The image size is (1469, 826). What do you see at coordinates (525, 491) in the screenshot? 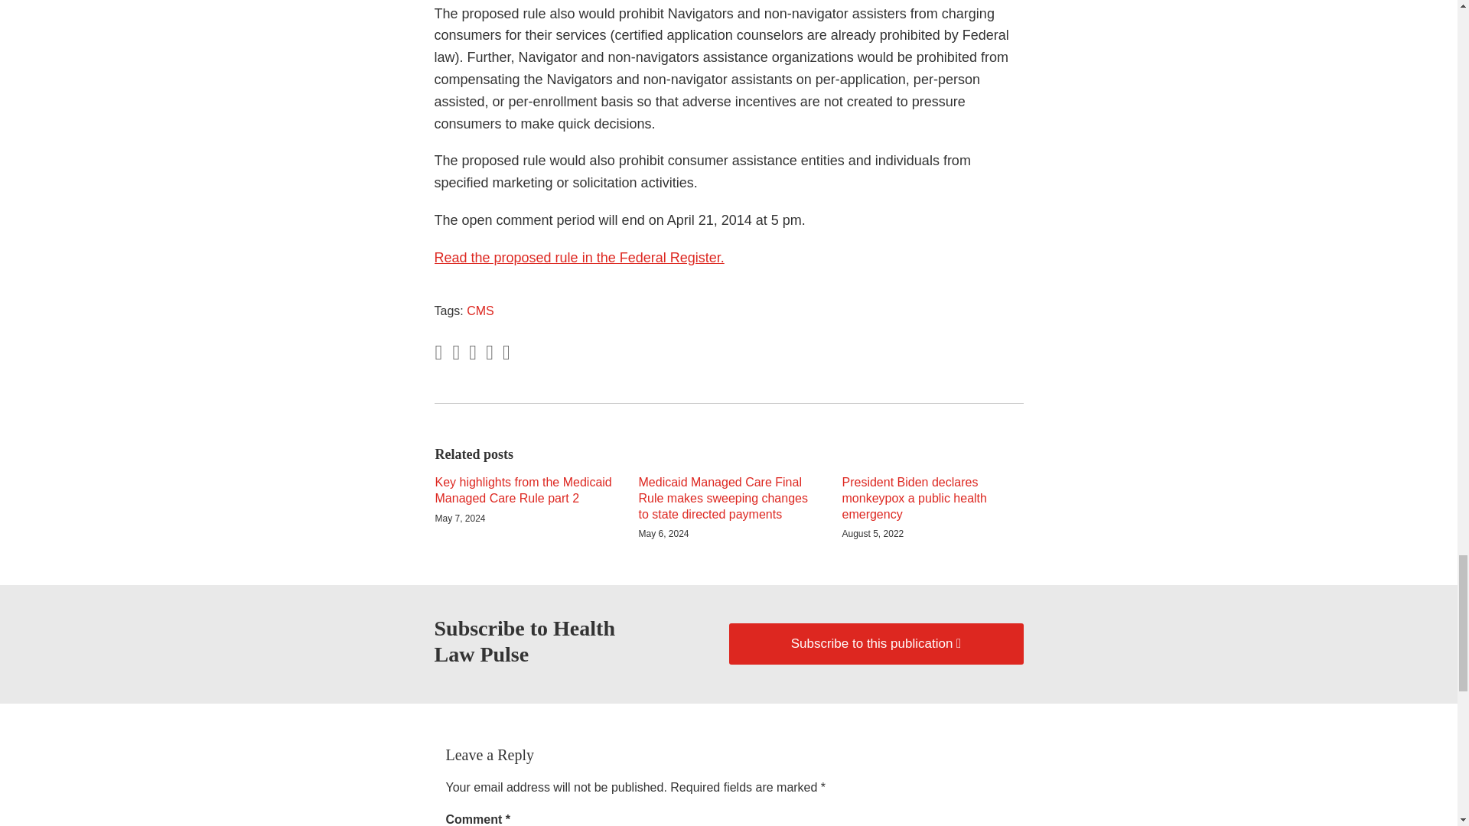
I see `Key highlights from the Medicaid Managed Care Rule part 2` at bounding box center [525, 491].